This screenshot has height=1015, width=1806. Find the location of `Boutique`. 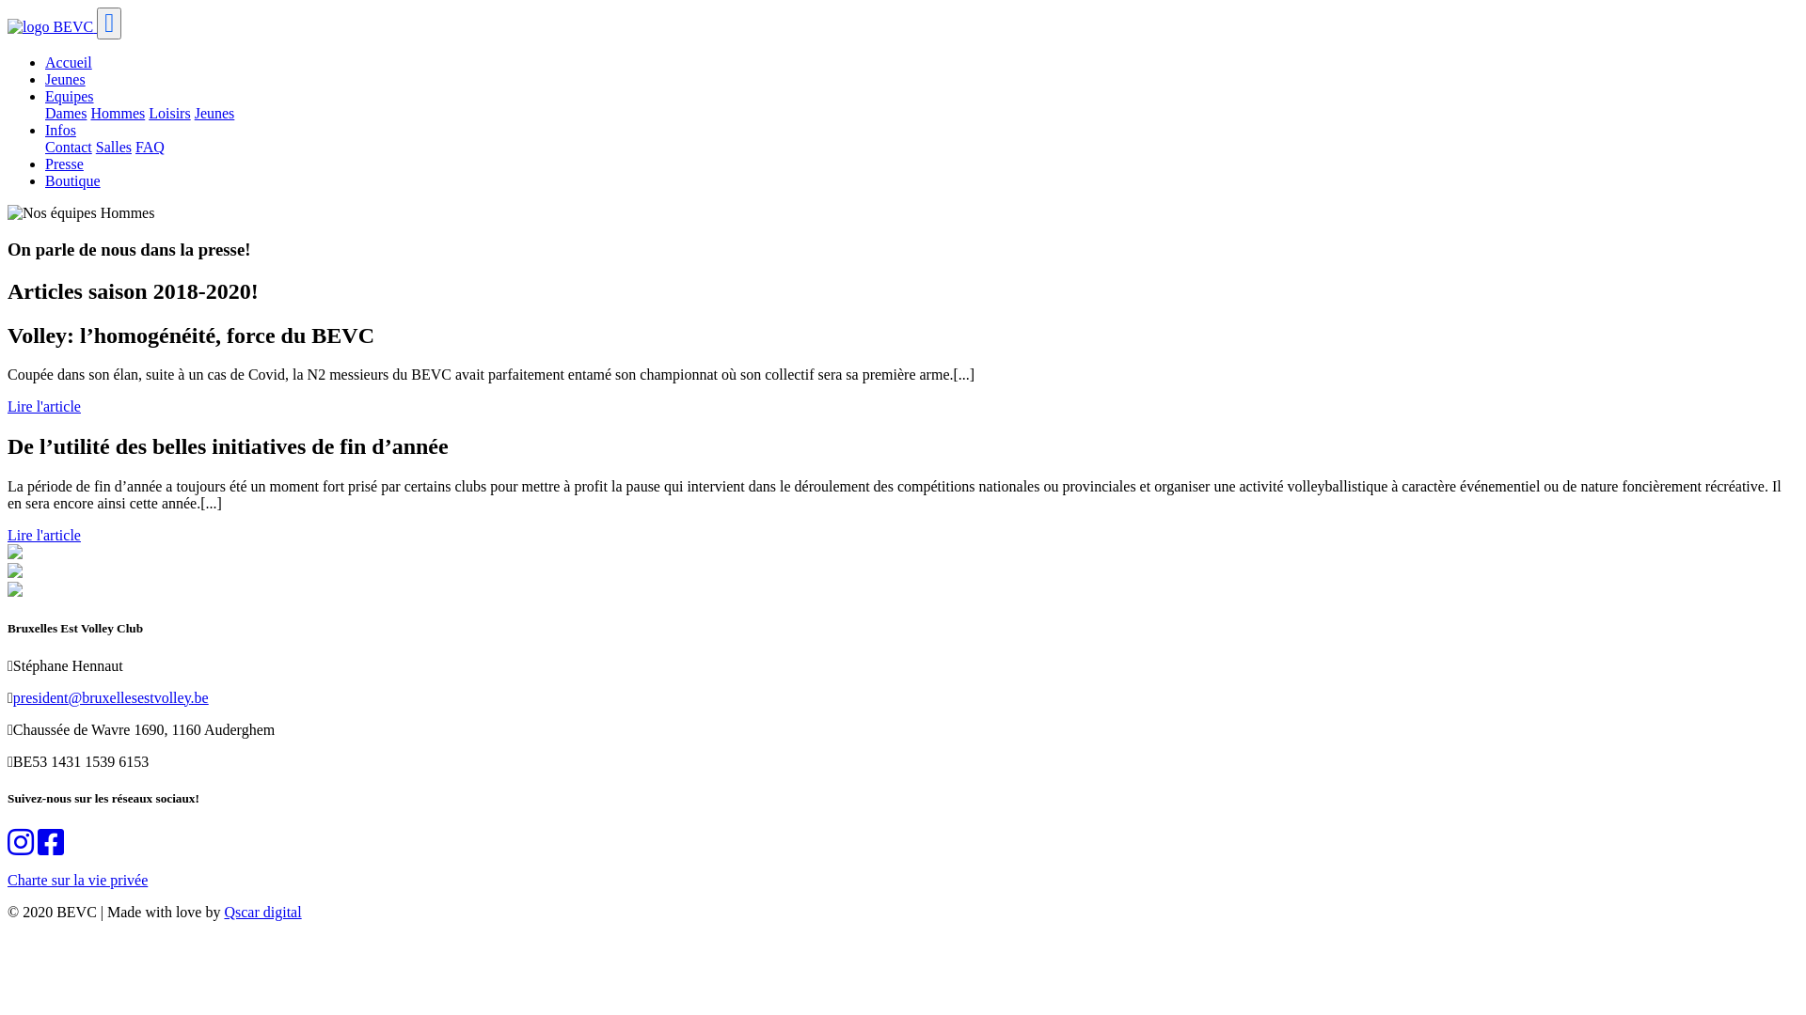

Boutique is located at coordinates (73, 180).